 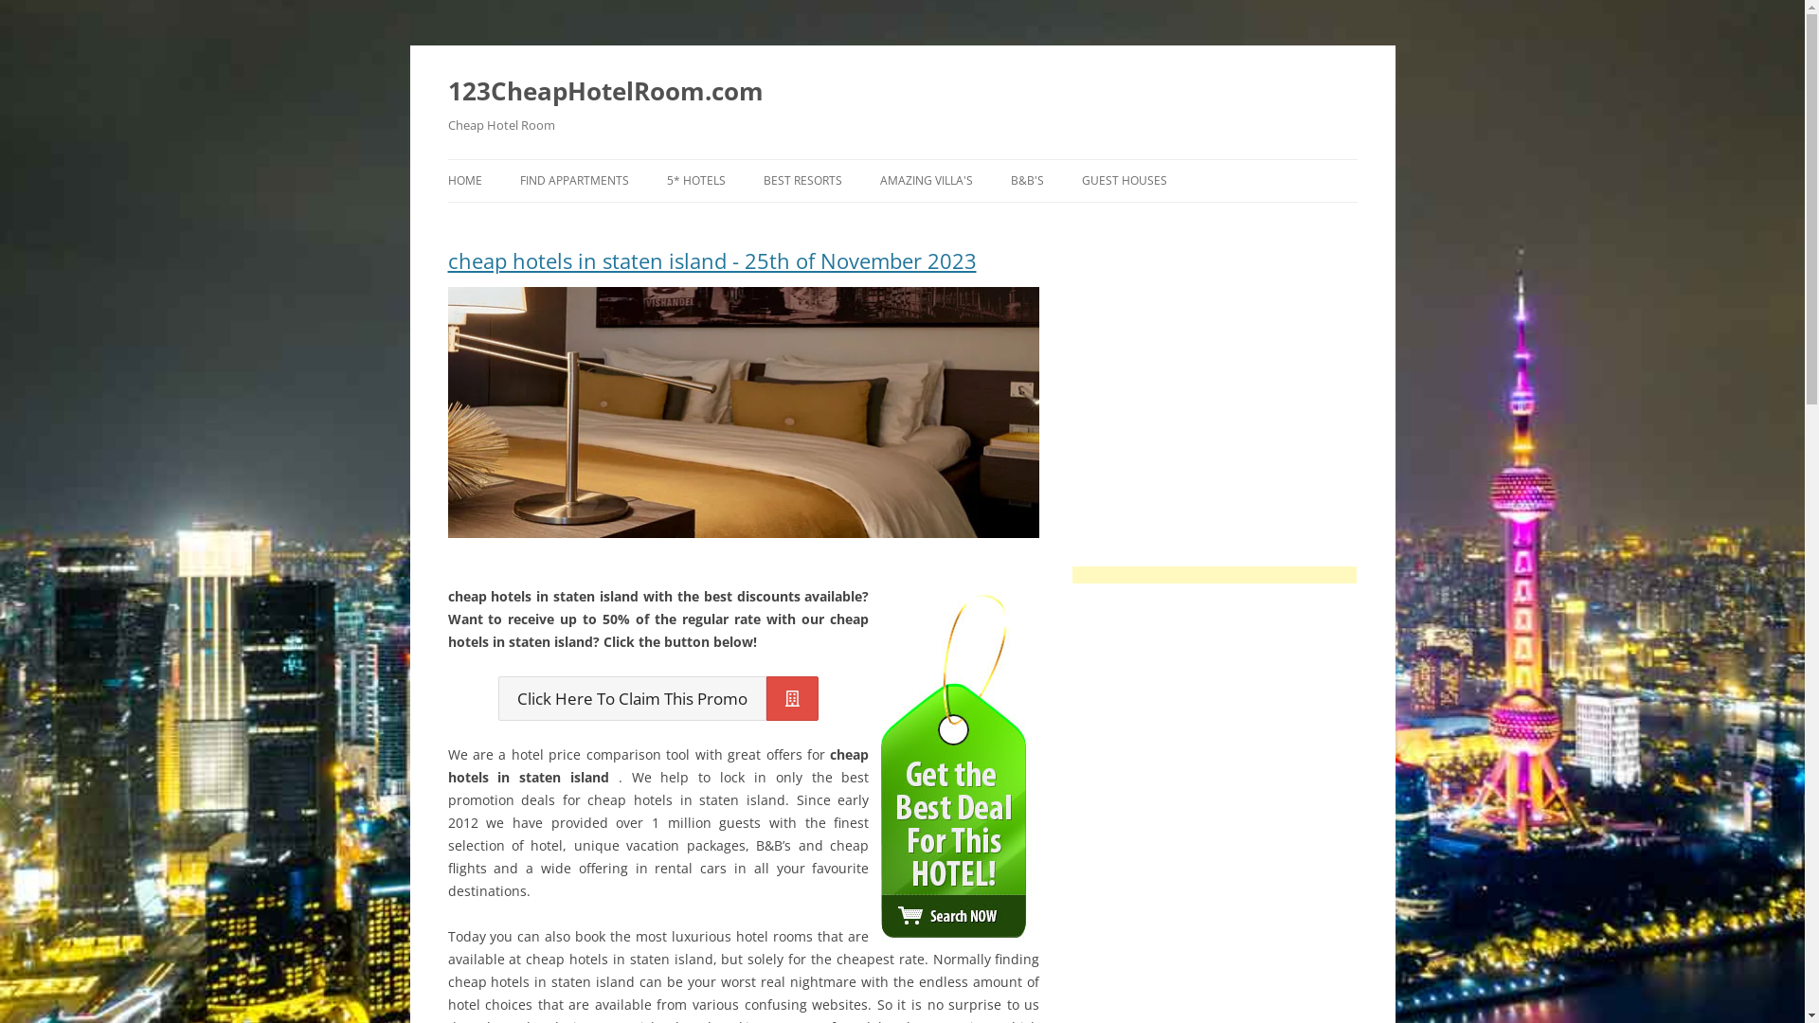 What do you see at coordinates (604, 91) in the screenshot?
I see `123CheapHotelRoom.com` at bounding box center [604, 91].